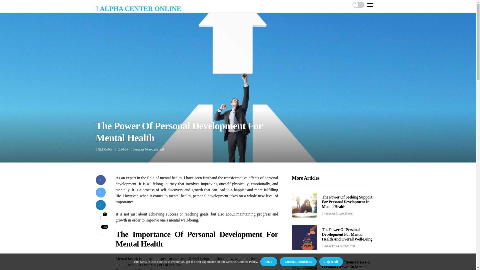 The width and height of the screenshot is (480, 270). Describe the element at coordinates (105, 149) in the screenshot. I see `Nick Corbitt` at that location.